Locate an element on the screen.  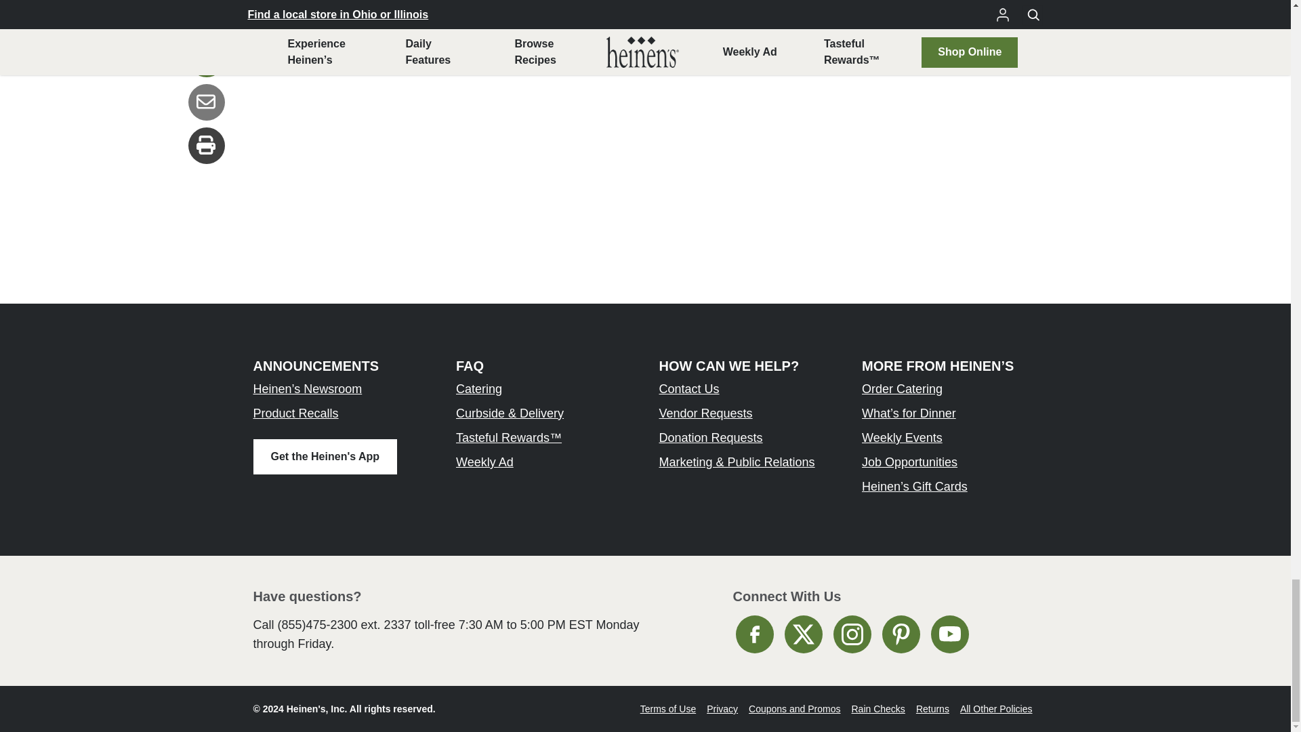
Connect with Heinen's on Pinterest is located at coordinates (901, 634).